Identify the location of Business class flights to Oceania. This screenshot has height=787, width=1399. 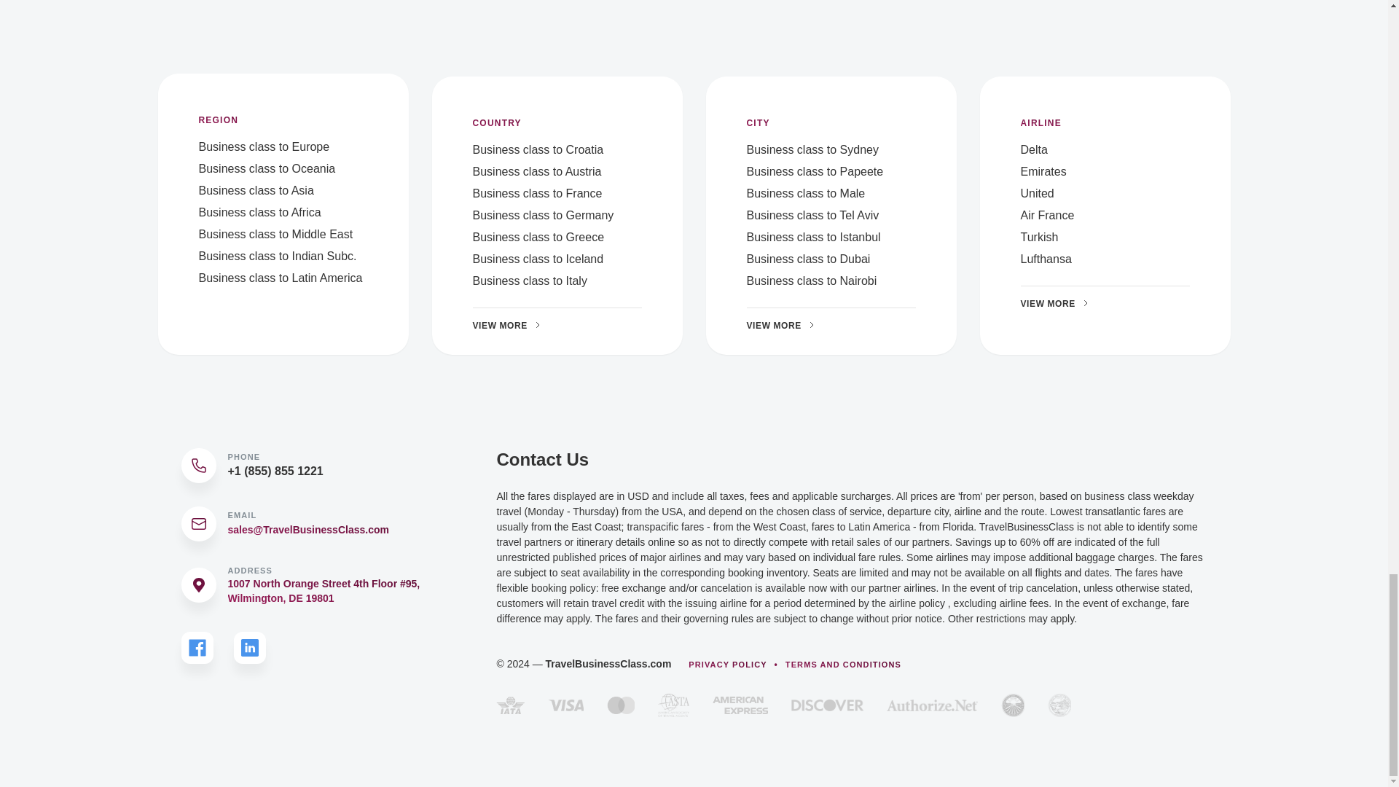
(267, 168).